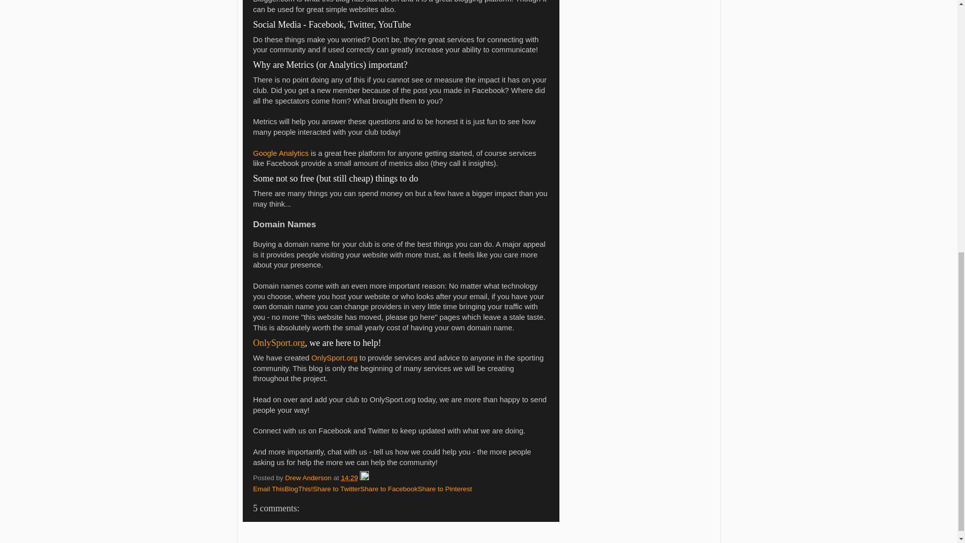 The image size is (965, 543). I want to click on OnlySport.org, so click(278, 343).